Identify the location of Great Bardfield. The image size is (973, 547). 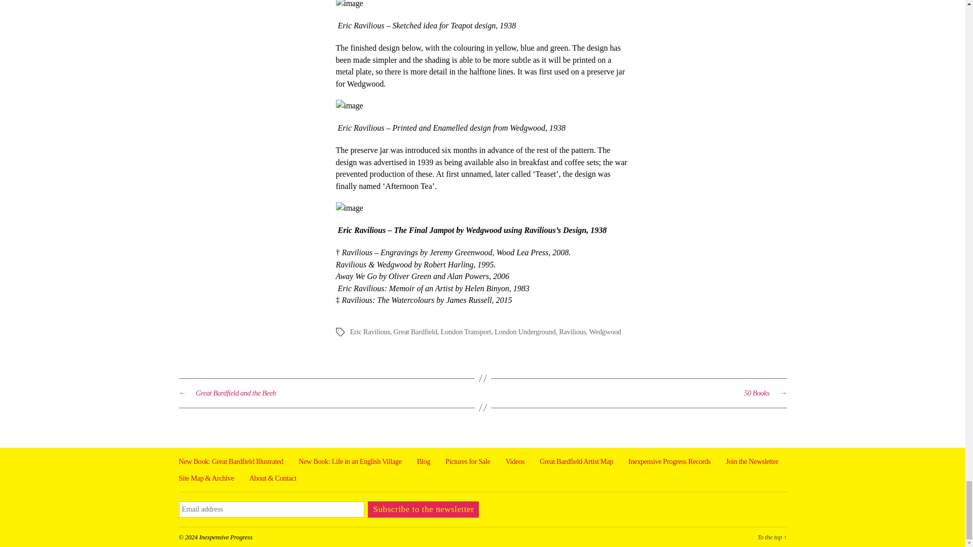
(416, 331).